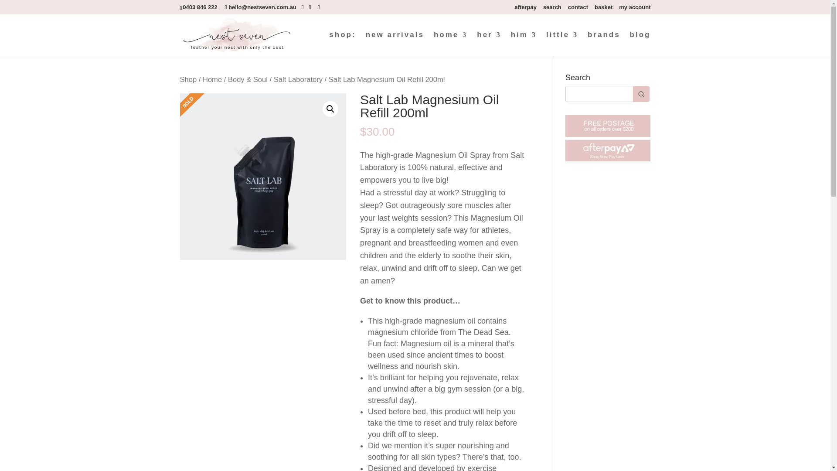  I want to click on little, so click(562, 44).